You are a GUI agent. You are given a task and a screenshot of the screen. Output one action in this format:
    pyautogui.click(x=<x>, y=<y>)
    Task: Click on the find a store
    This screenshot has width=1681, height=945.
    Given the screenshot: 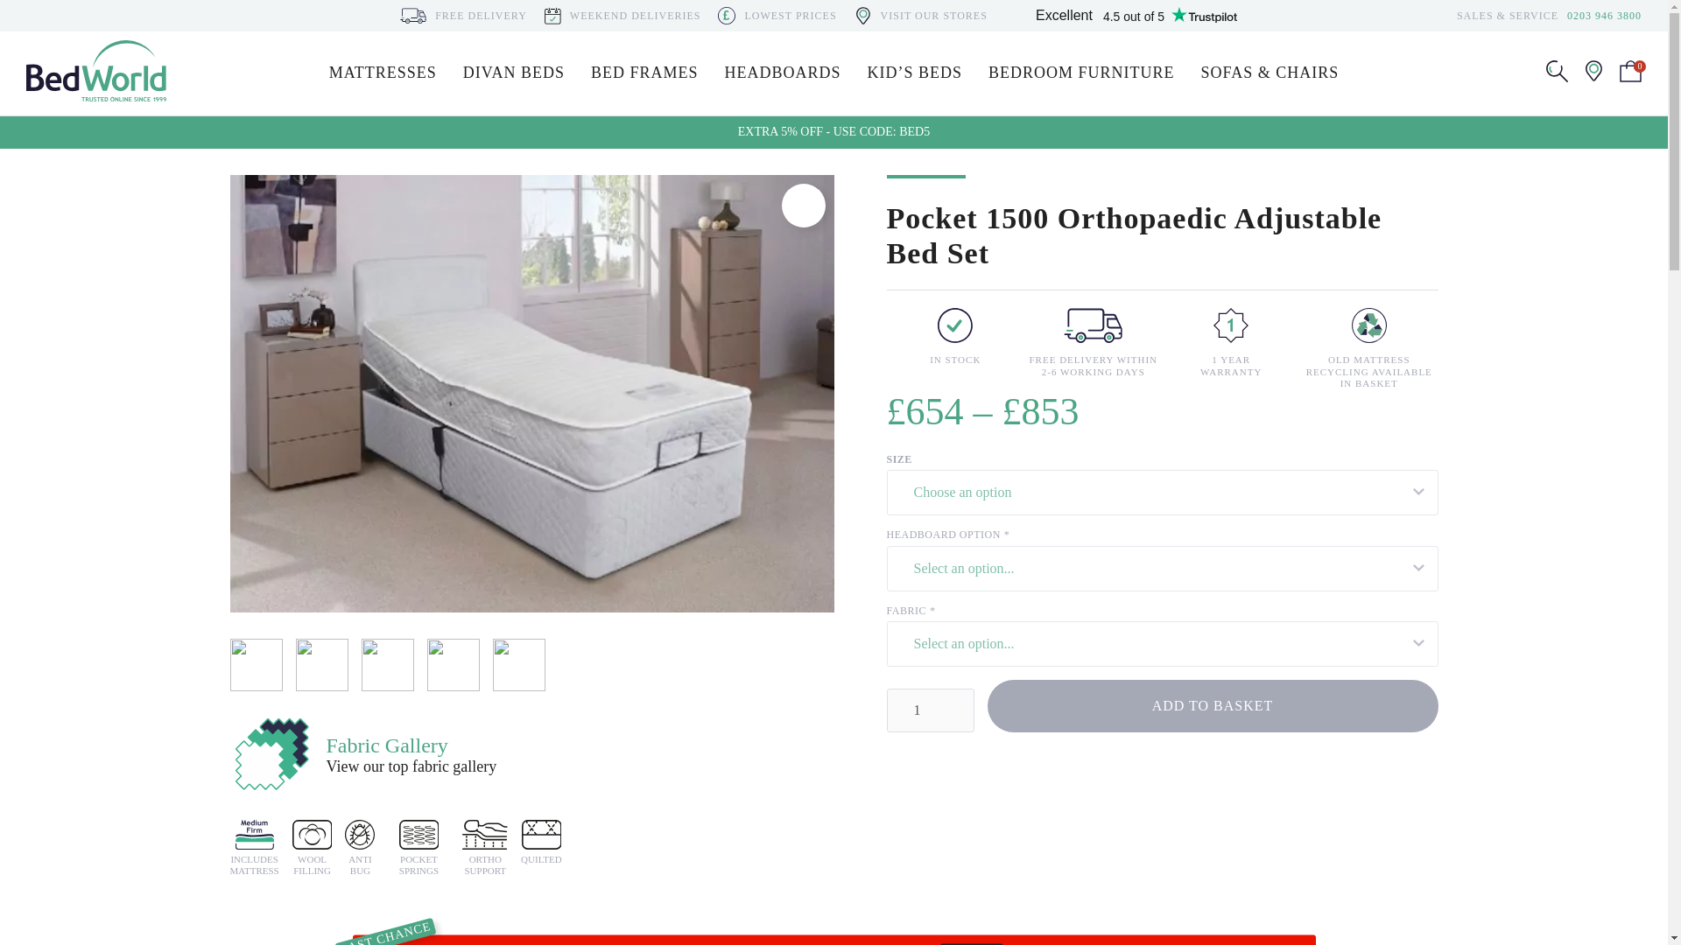 What is the action you would take?
    pyautogui.click(x=1593, y=75)
    